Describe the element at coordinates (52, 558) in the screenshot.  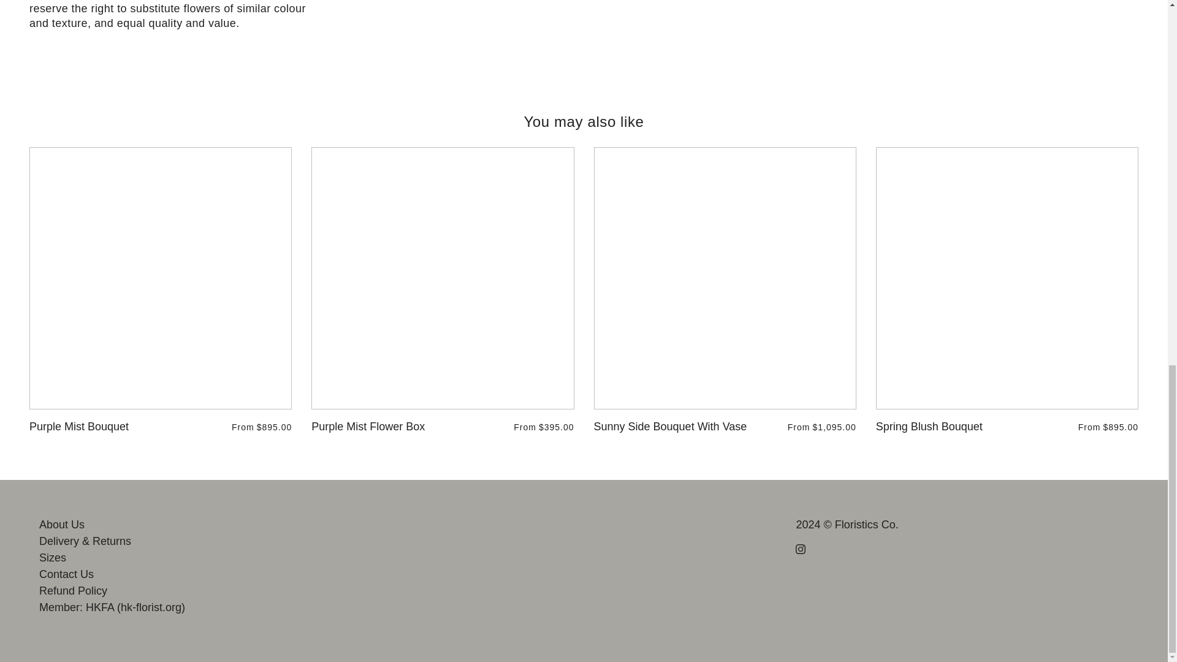
I see `Sizes` at that location.